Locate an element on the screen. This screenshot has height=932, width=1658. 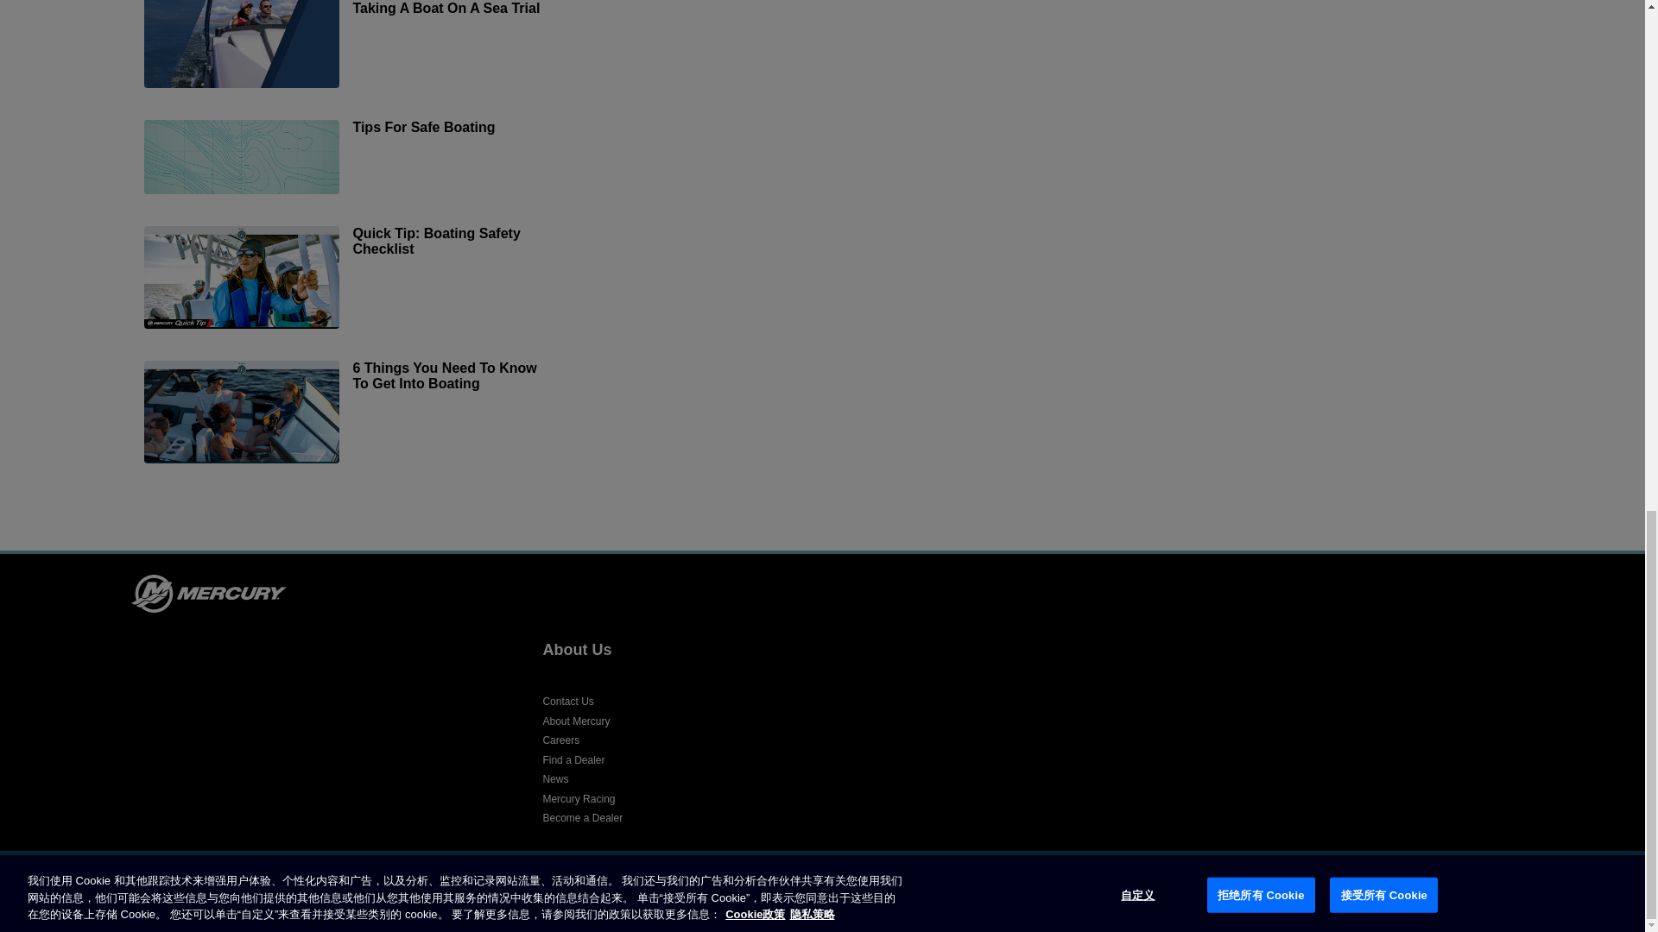
Quick Tip: Boating Safety Checklist is located at coordinates (352, 280).